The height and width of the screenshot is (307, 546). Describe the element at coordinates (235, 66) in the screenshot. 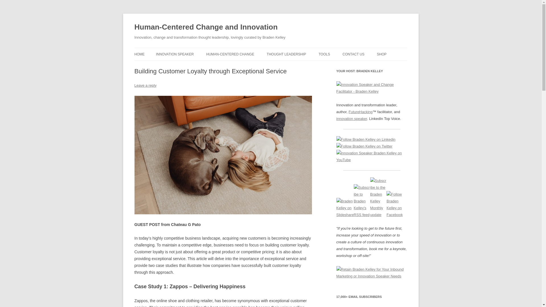

I see `THE BOOK` at that location.